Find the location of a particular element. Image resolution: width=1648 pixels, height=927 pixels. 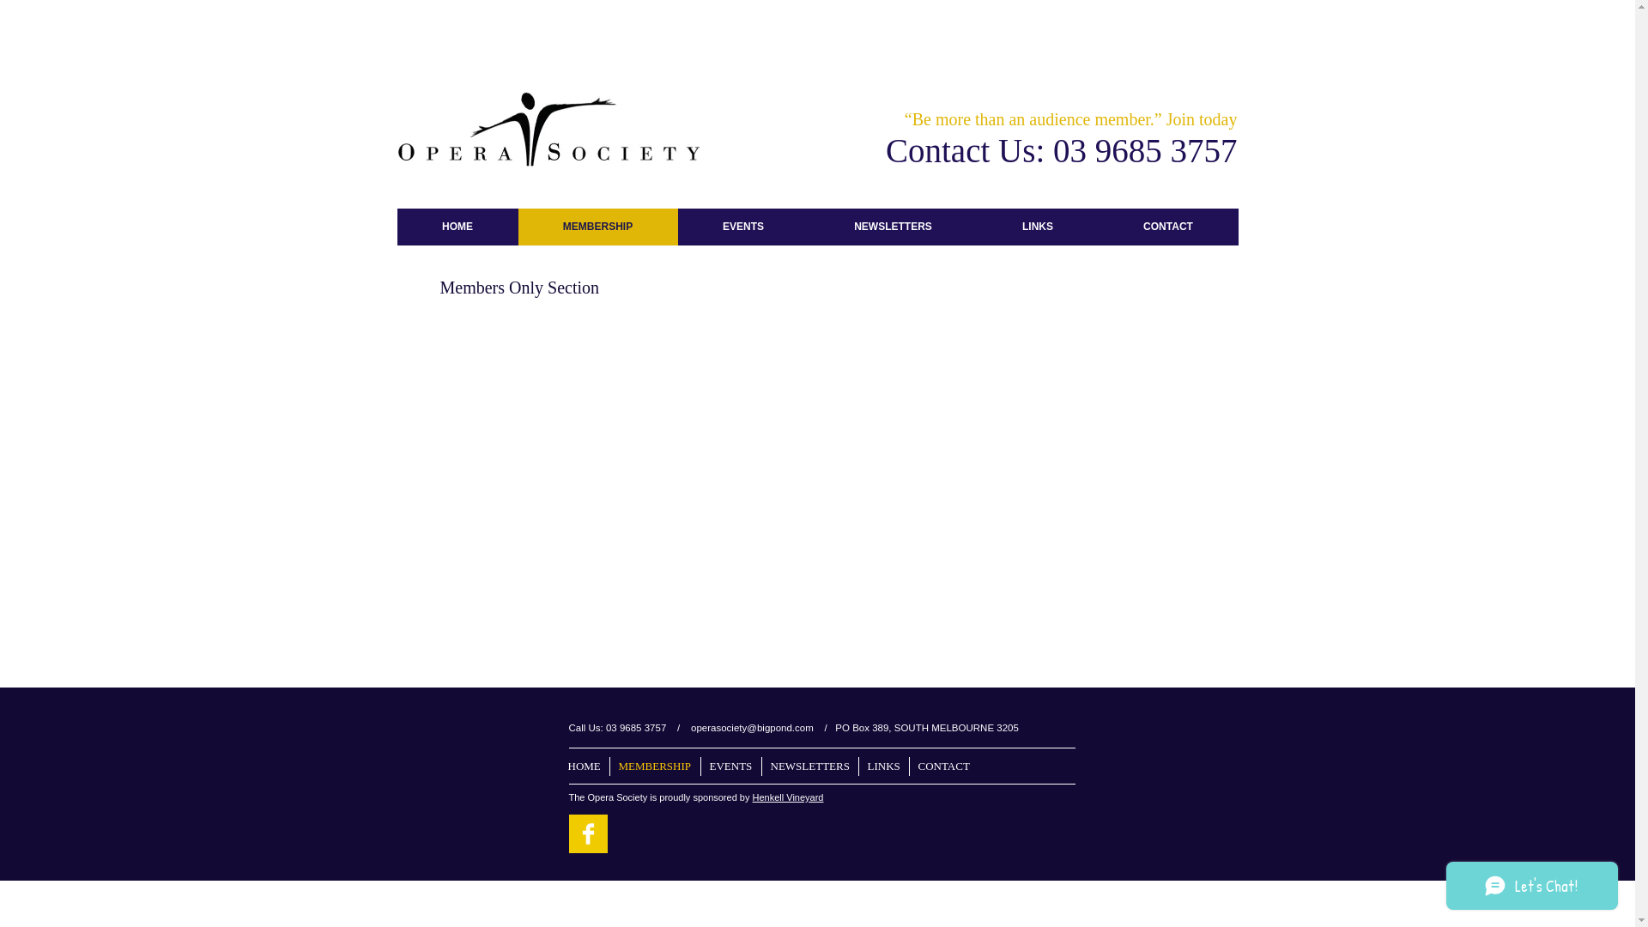

logo.jpg is located at coordinates (548, 127).